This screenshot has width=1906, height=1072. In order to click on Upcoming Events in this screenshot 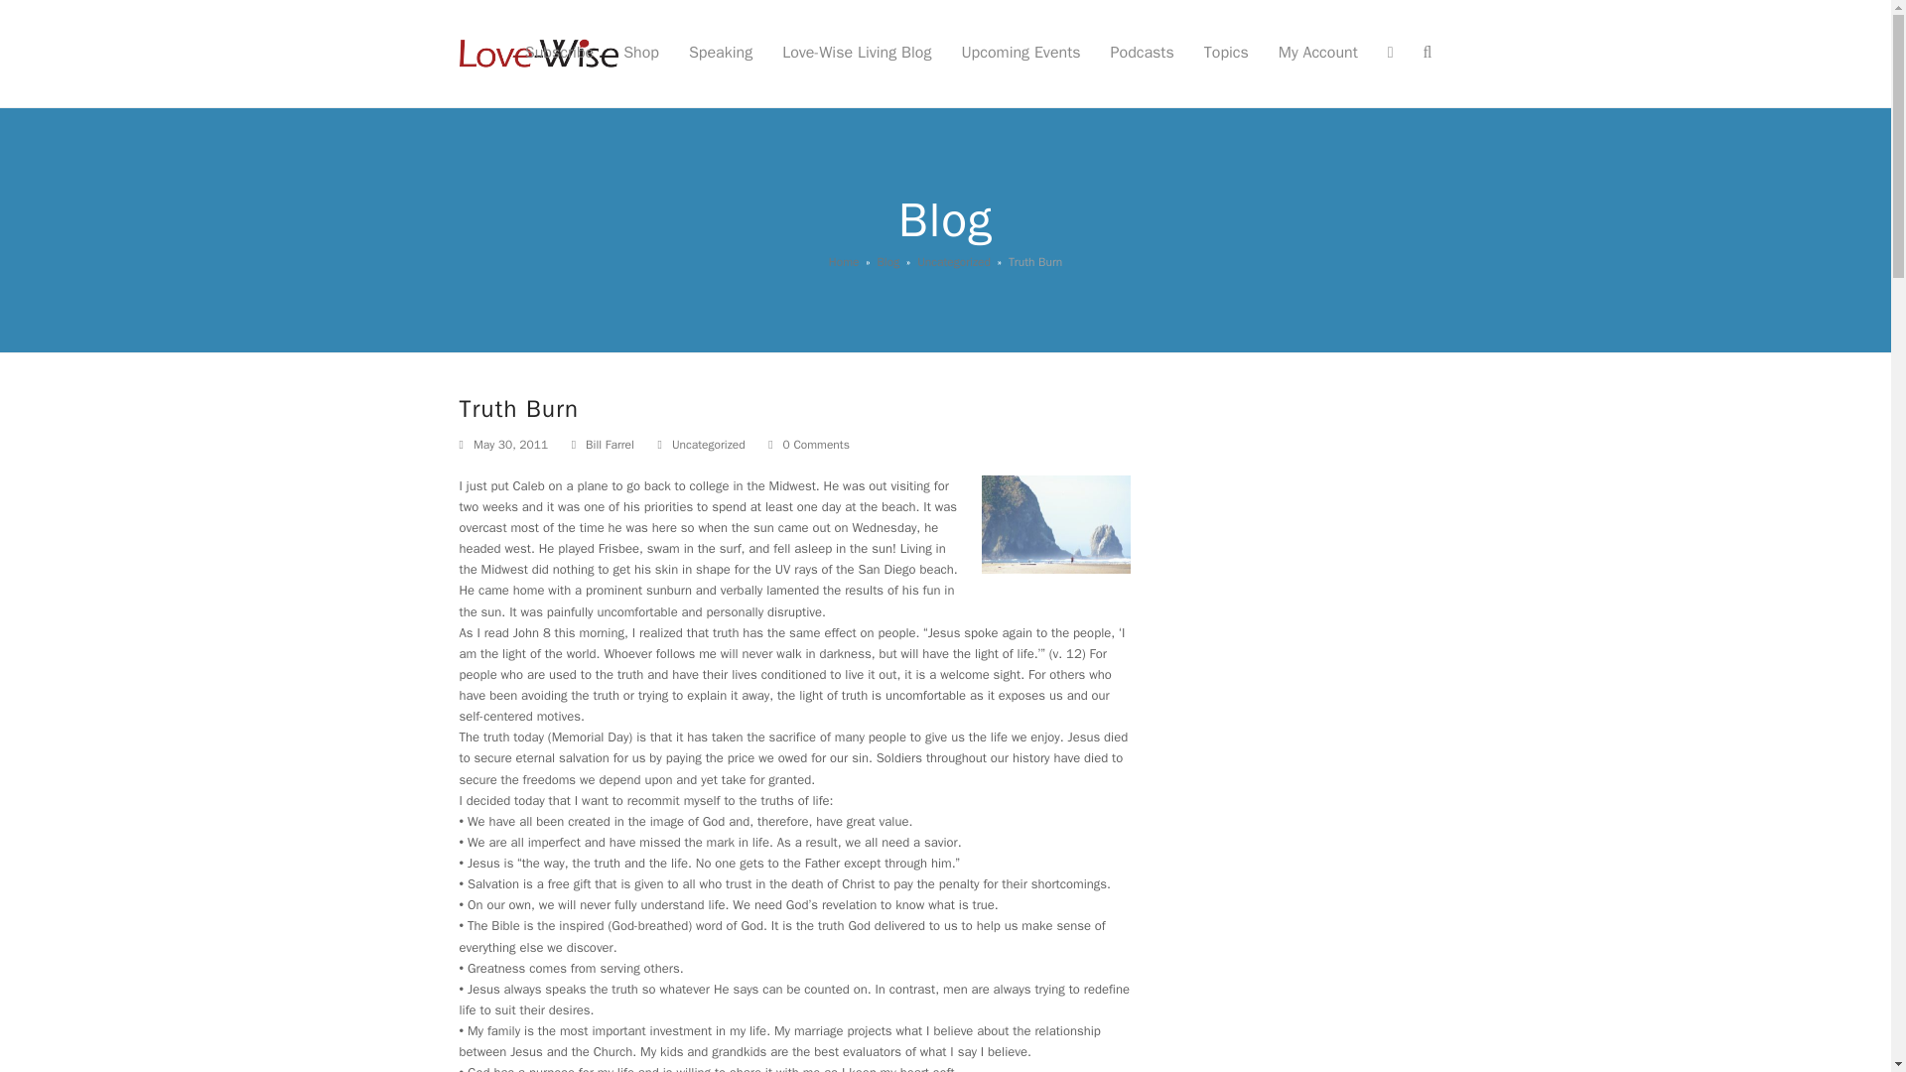, I will do `click(1020, 54)`.